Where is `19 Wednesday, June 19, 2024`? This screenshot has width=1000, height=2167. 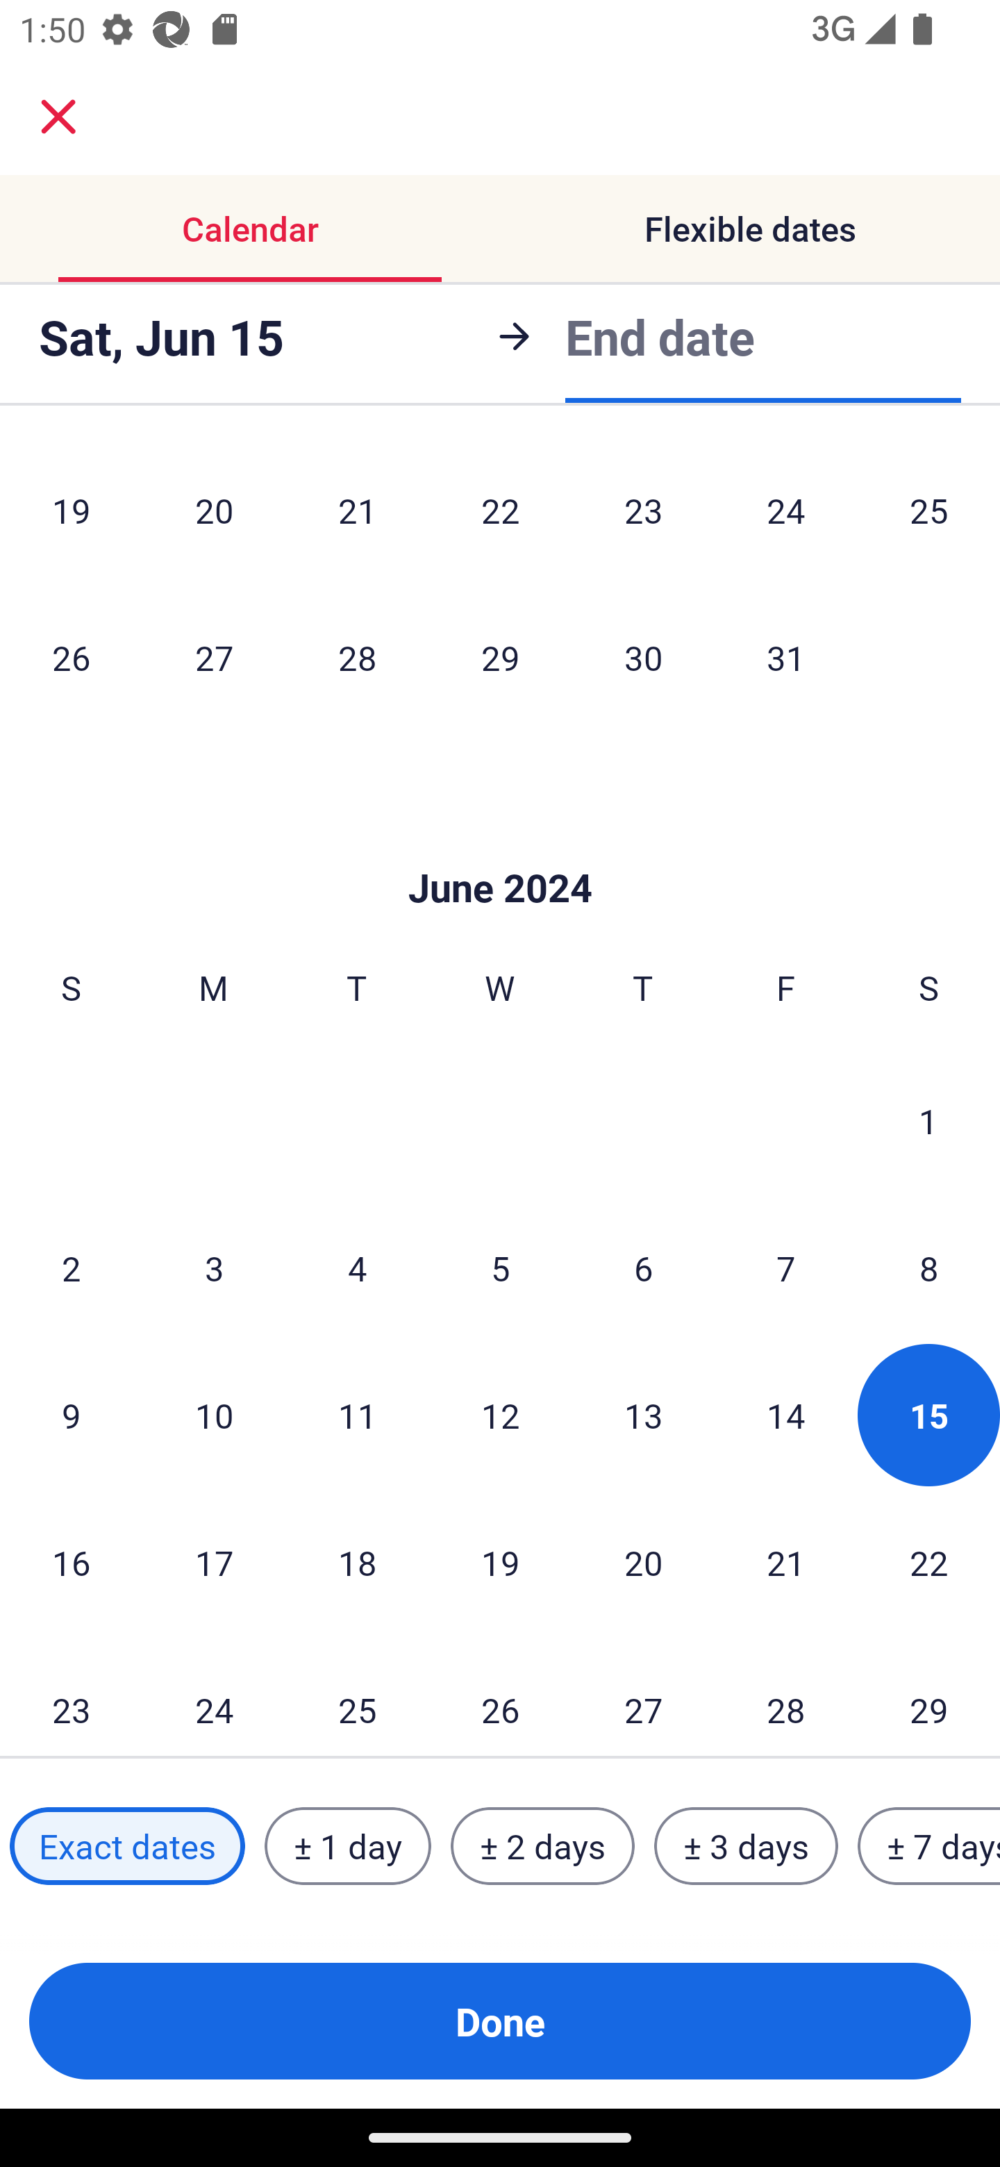 19 Wednesday, June 19, 2024 is located at coordinates (500, 1562).